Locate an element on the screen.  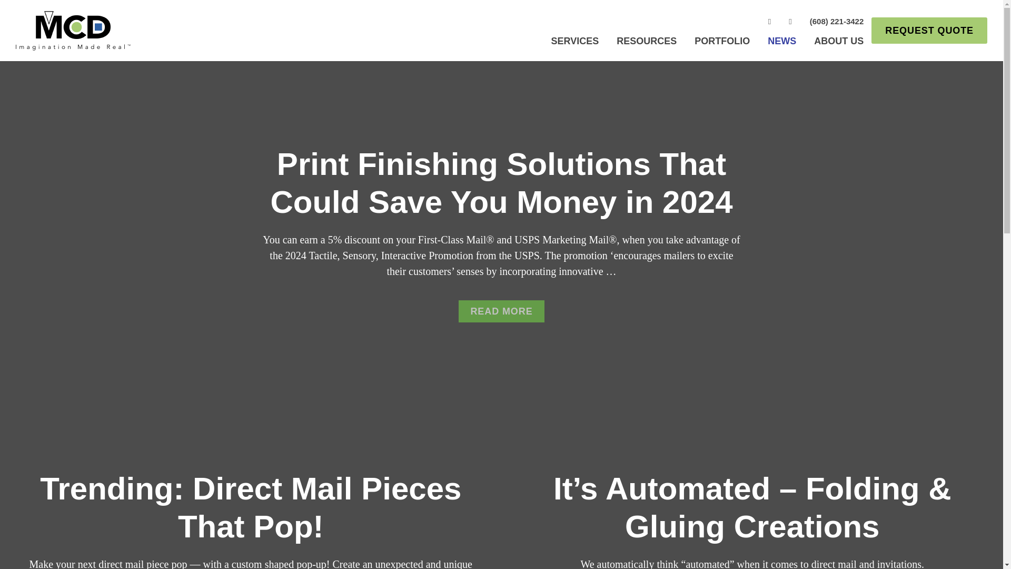
NEWS is located at coordinates (781, 43).